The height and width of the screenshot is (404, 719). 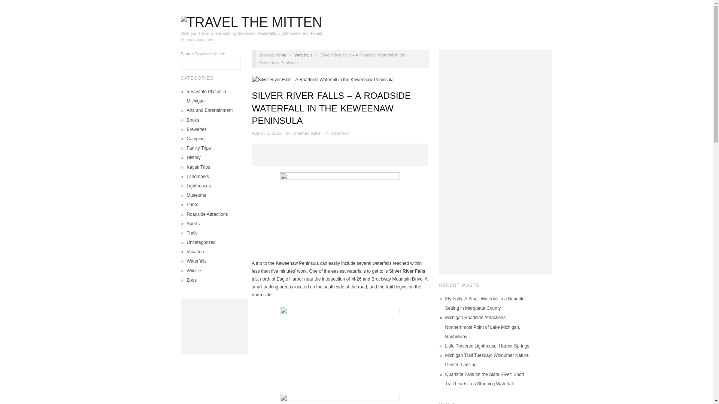 I want to click on Waterfalls, so click(x=196, y=261).